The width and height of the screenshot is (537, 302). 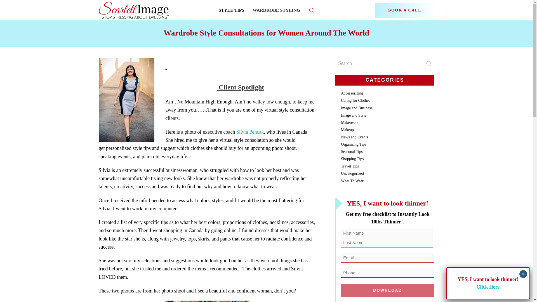 I want to click on Seasonal Tips, so click(x=352, y=152).